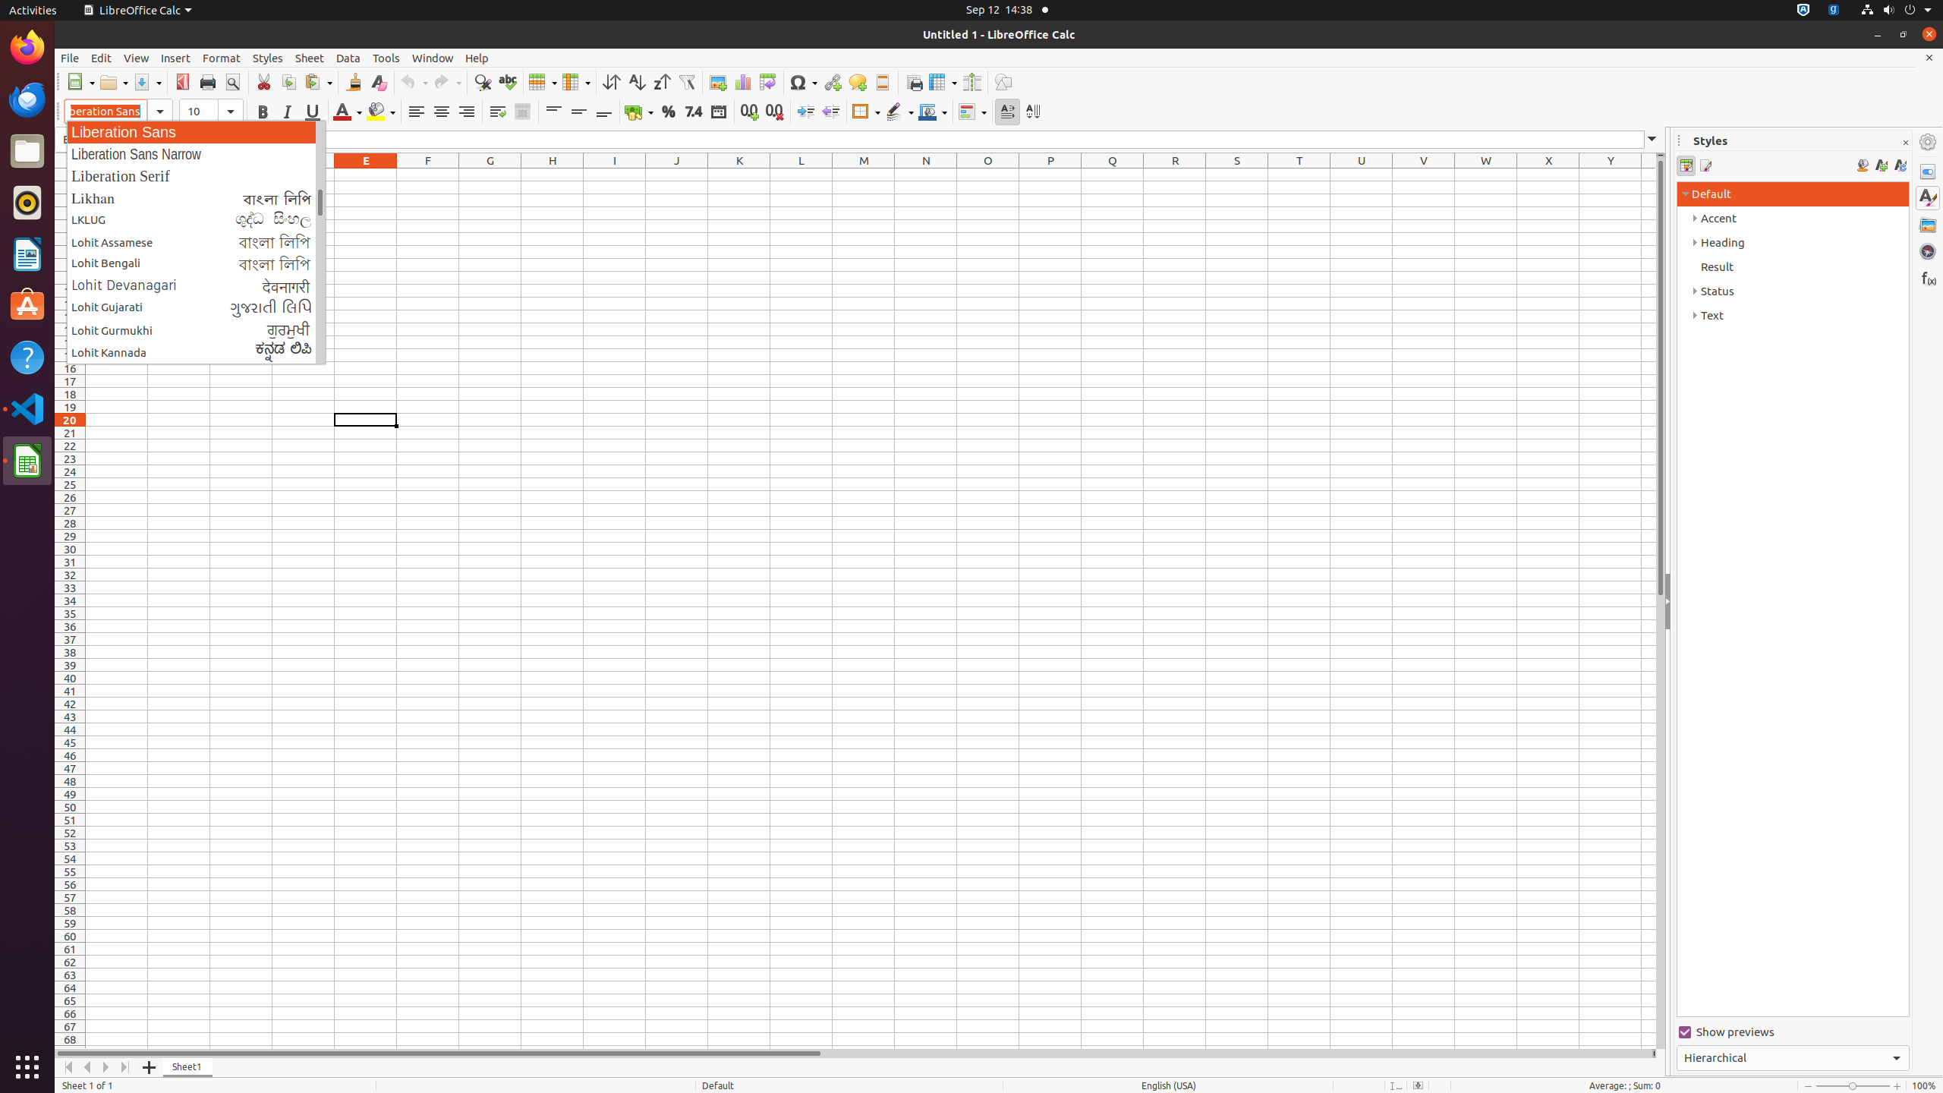 The image size is (1943, 1093). What do you see at coordinates (498, 112) in the screenshot?
I see `Wrap Text` at bounding box center [498, 112].